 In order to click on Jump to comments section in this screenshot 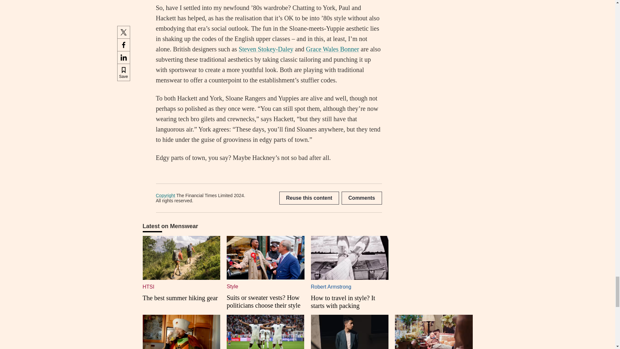, I will do `click(362, 198)`.